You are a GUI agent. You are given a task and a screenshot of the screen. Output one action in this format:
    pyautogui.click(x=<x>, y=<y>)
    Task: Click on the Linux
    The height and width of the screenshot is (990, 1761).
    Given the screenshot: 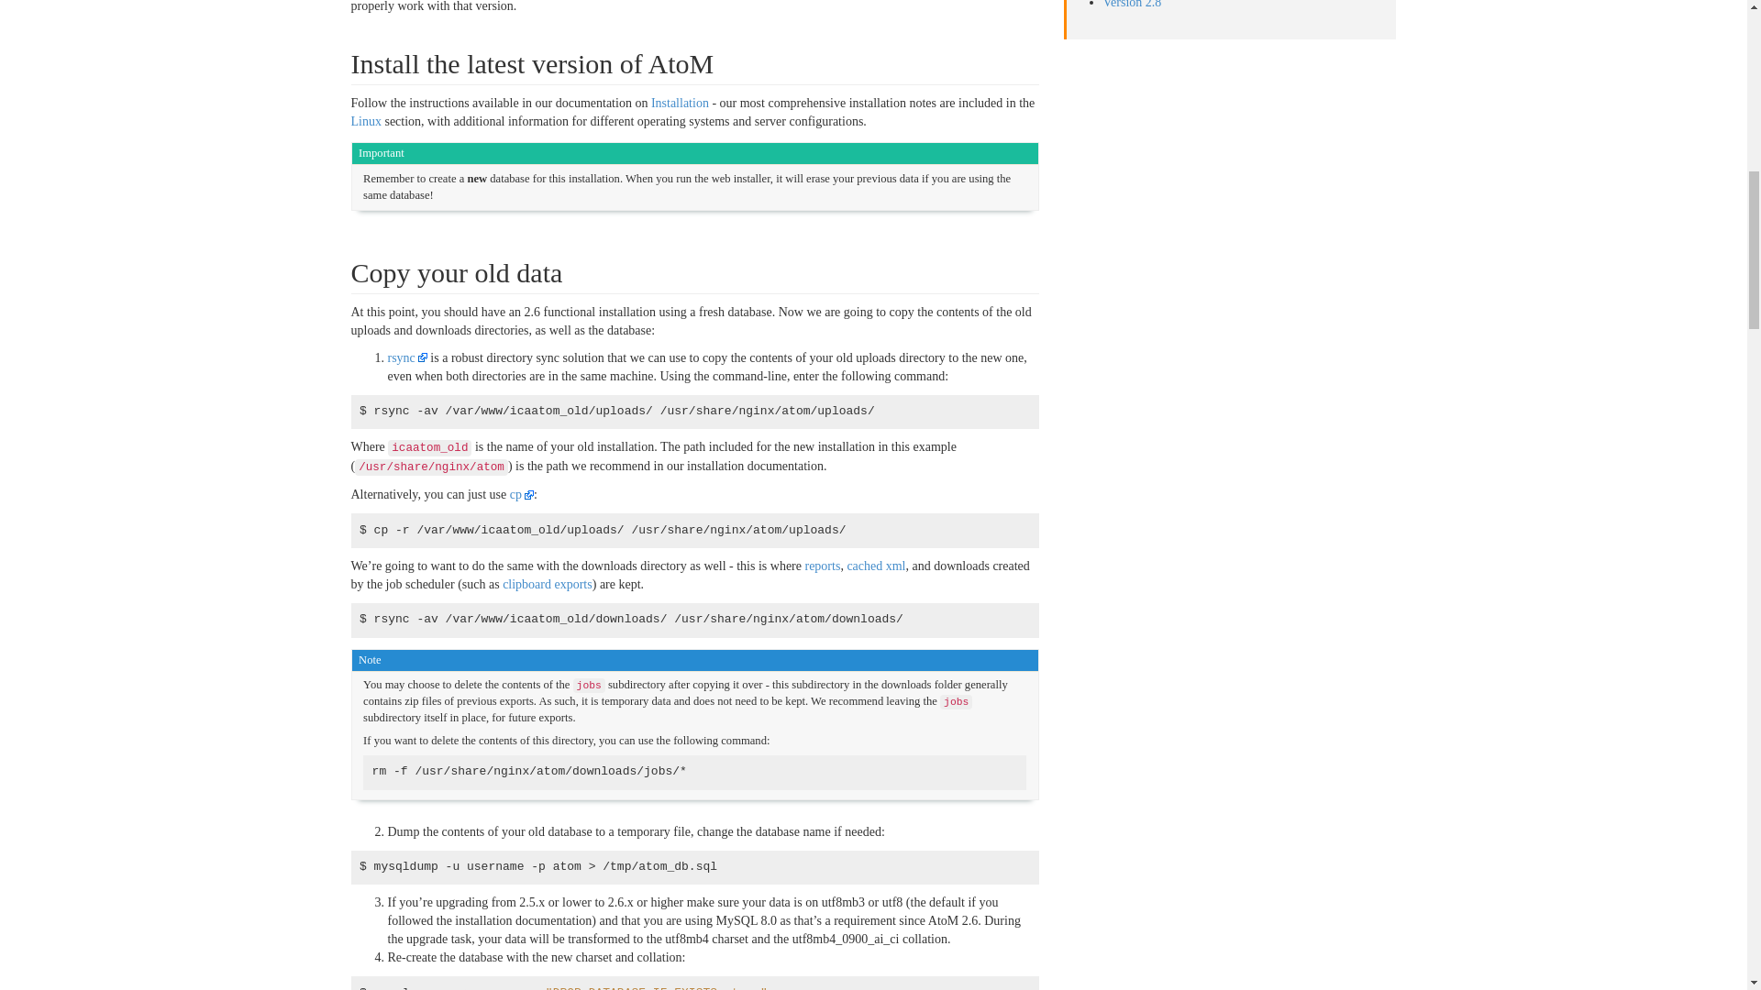 What is the action you would take?
    pyautogui.click(x=365, y=121)
    